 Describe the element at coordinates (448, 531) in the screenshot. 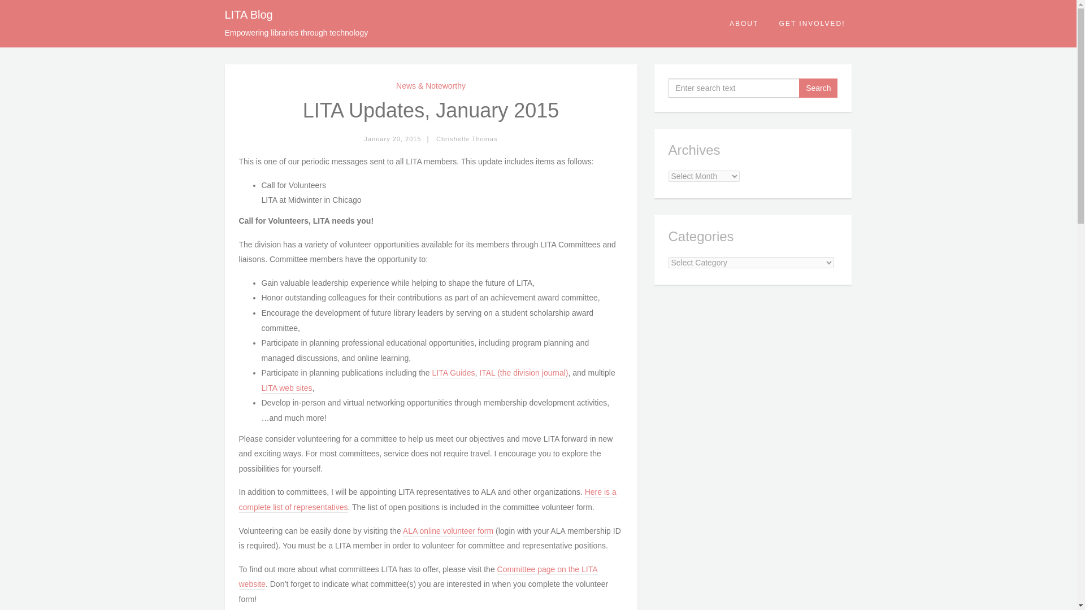

I see `ALA online volunteer form` at that location.